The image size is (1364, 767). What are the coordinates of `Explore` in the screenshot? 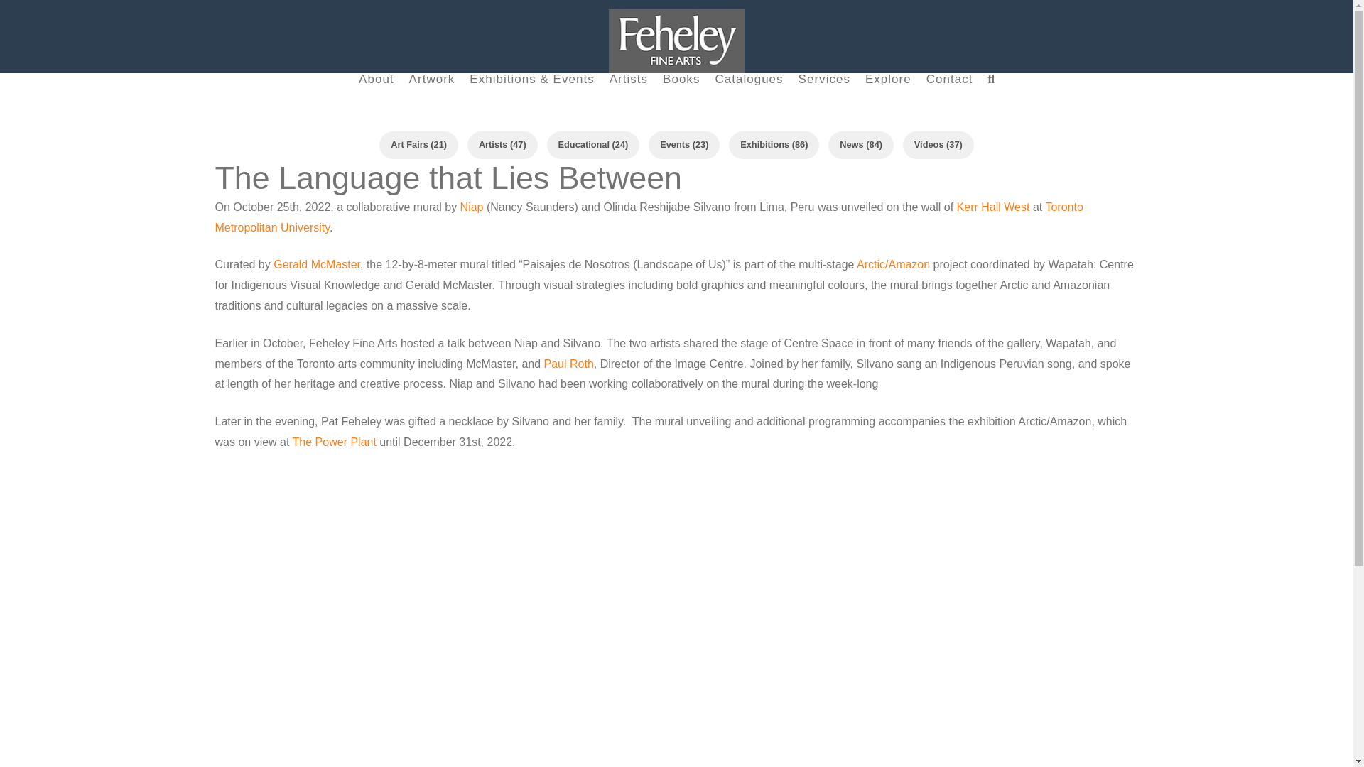 It's located at (888, 95).